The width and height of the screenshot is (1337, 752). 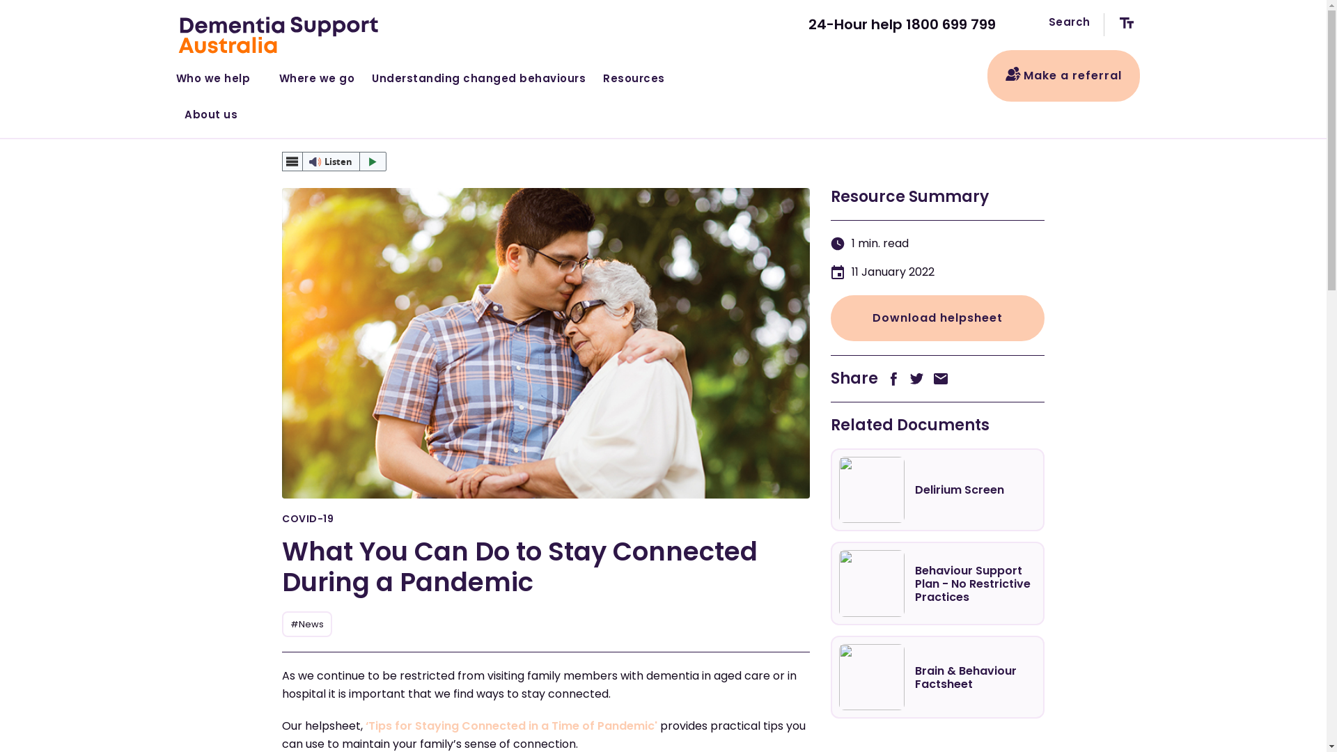 I want to click on Make a referral, so click(x=1064, y=76).